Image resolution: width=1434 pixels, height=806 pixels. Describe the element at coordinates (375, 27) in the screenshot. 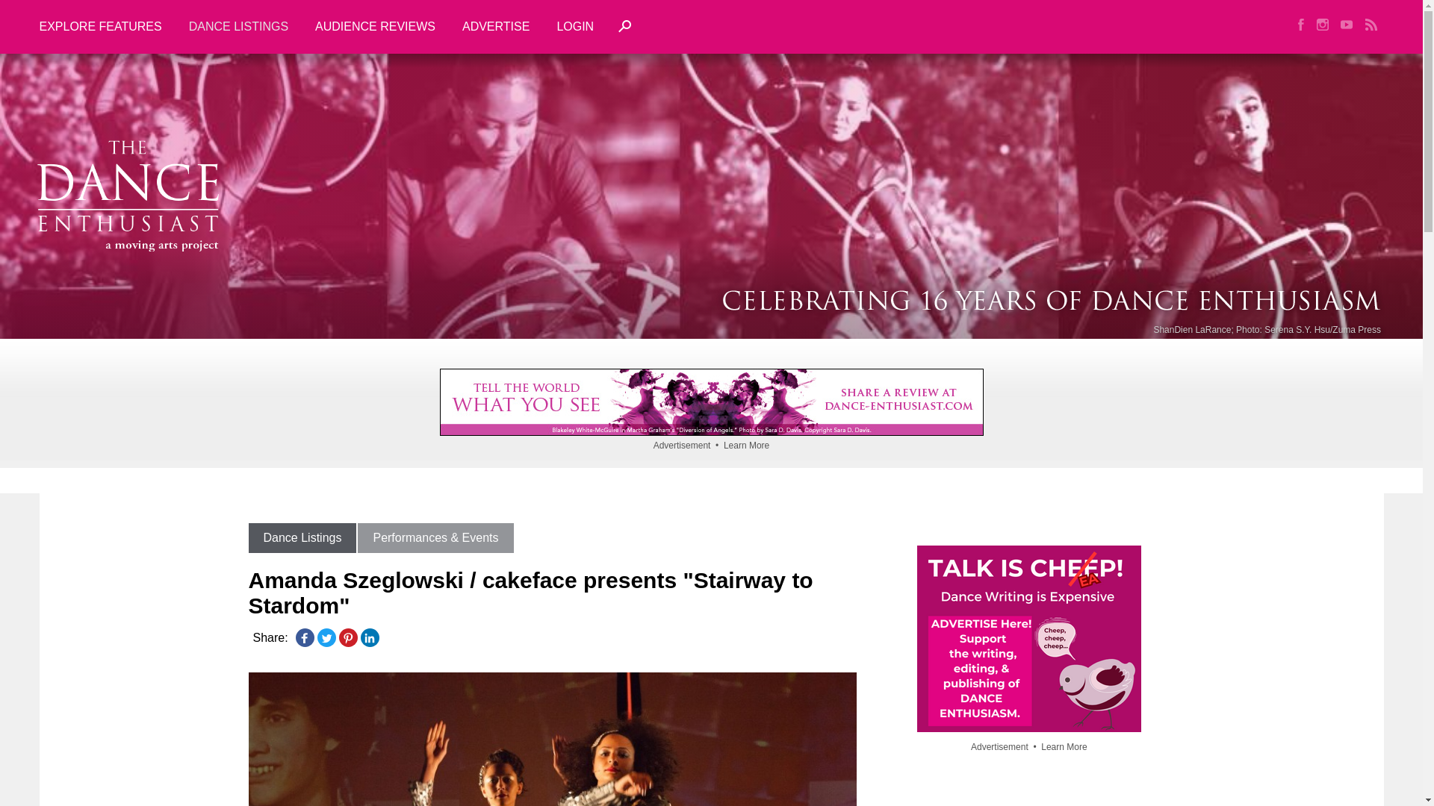

I see `AUDIENCE REVIEWS` at that location.